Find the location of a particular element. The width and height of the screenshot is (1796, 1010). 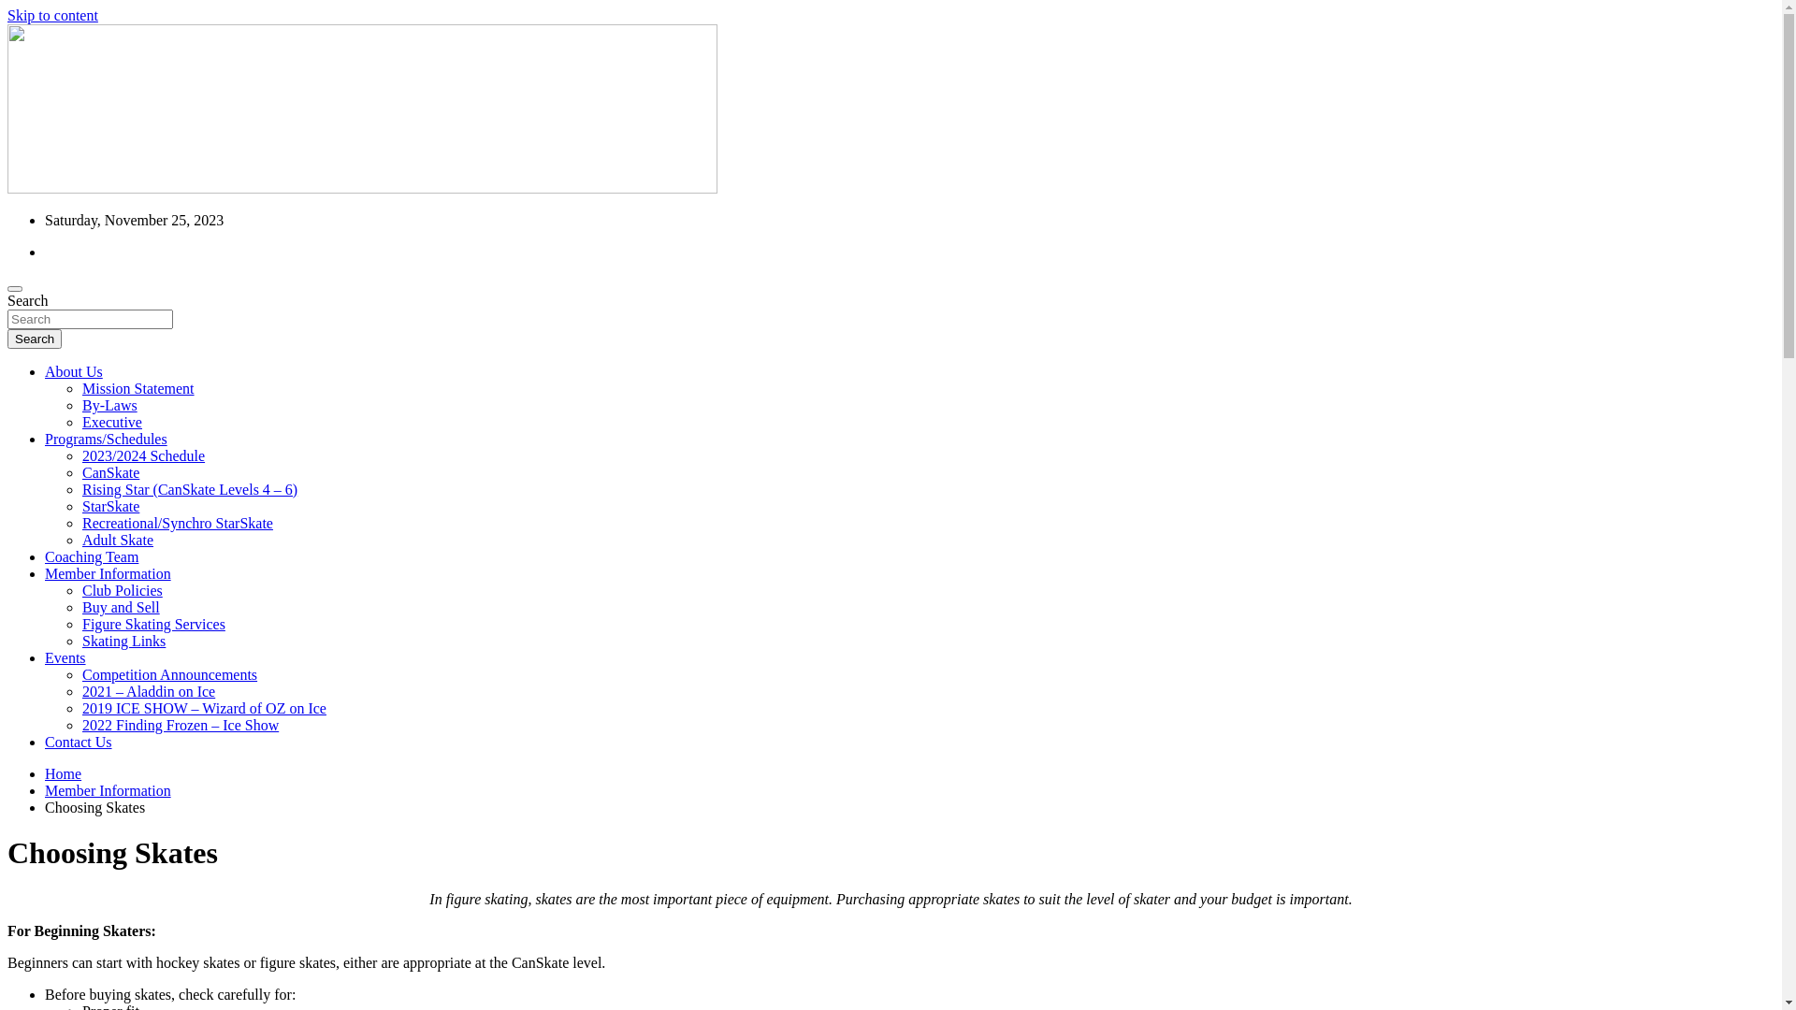

Skip to content is located at coordinates (52, 15).